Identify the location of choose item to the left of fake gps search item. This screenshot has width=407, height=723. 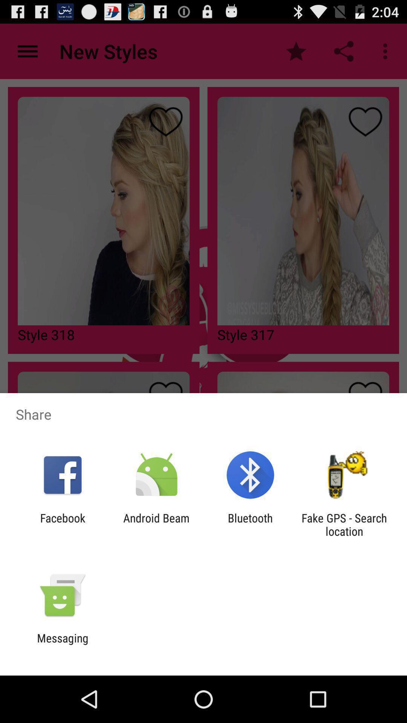
(250, 525).